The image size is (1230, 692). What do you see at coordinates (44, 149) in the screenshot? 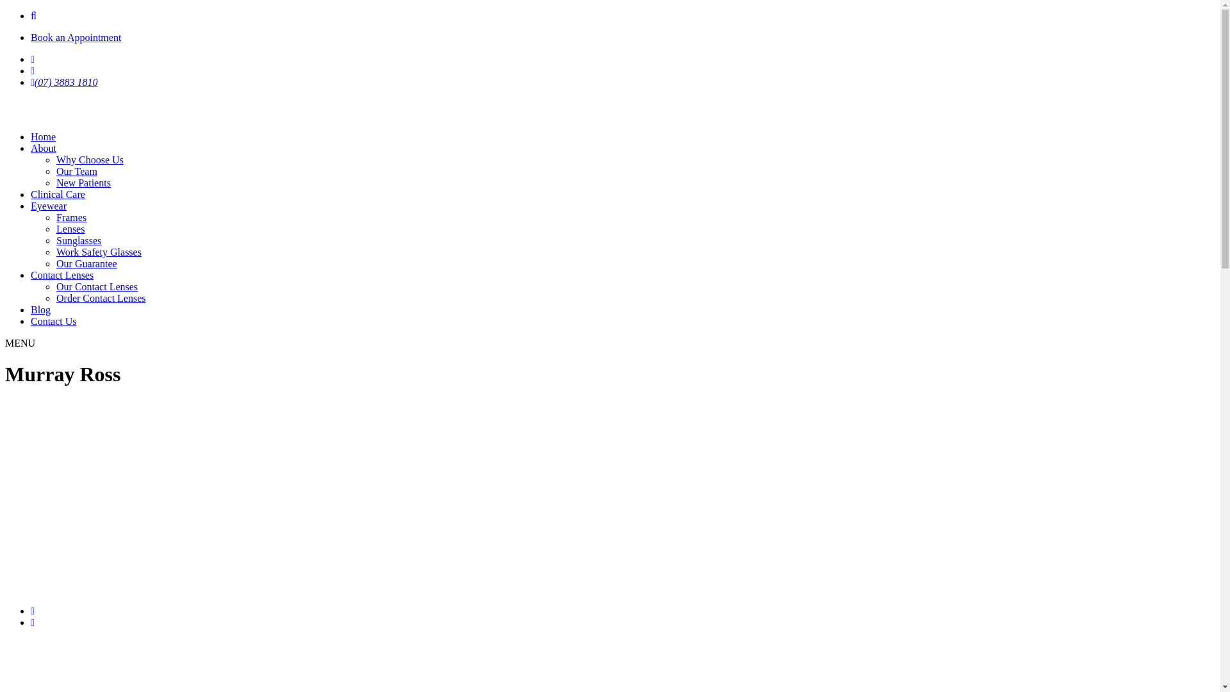
I see `About` at bounding box center [44, 149].